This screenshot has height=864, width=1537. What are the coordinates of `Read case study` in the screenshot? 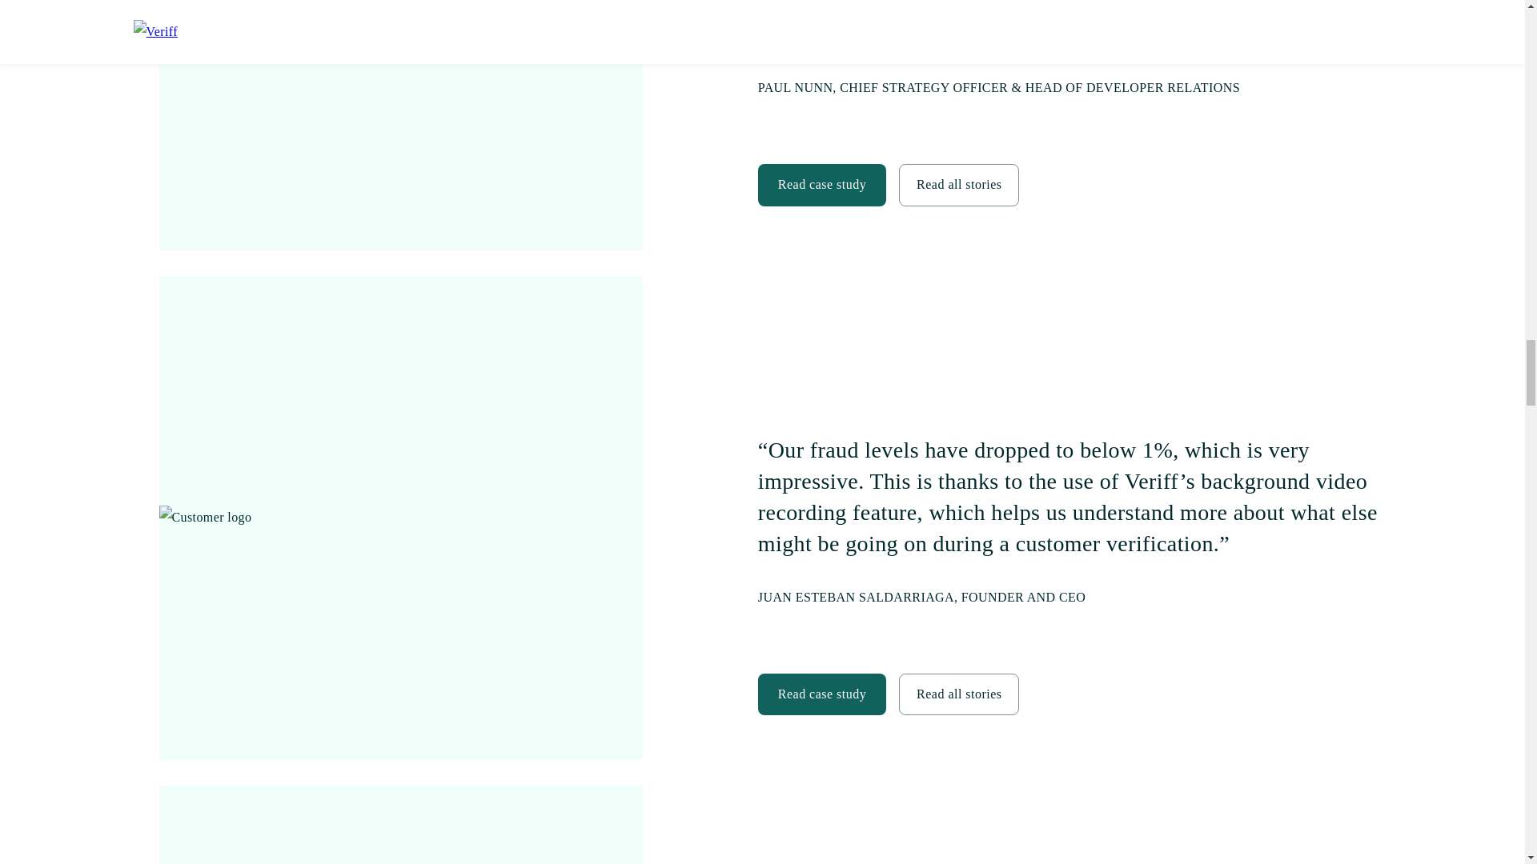 It's located at (821, 183).